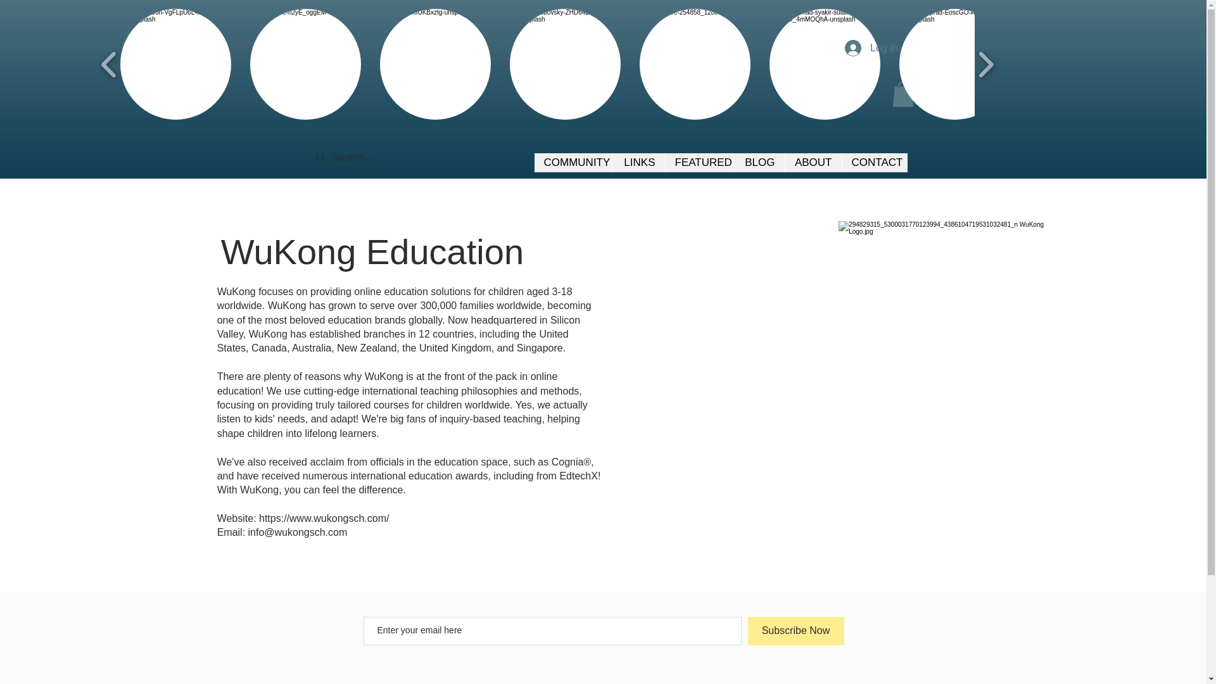 The image size is (1216, 684). I want to click on ABOUT, so click(813, 162).